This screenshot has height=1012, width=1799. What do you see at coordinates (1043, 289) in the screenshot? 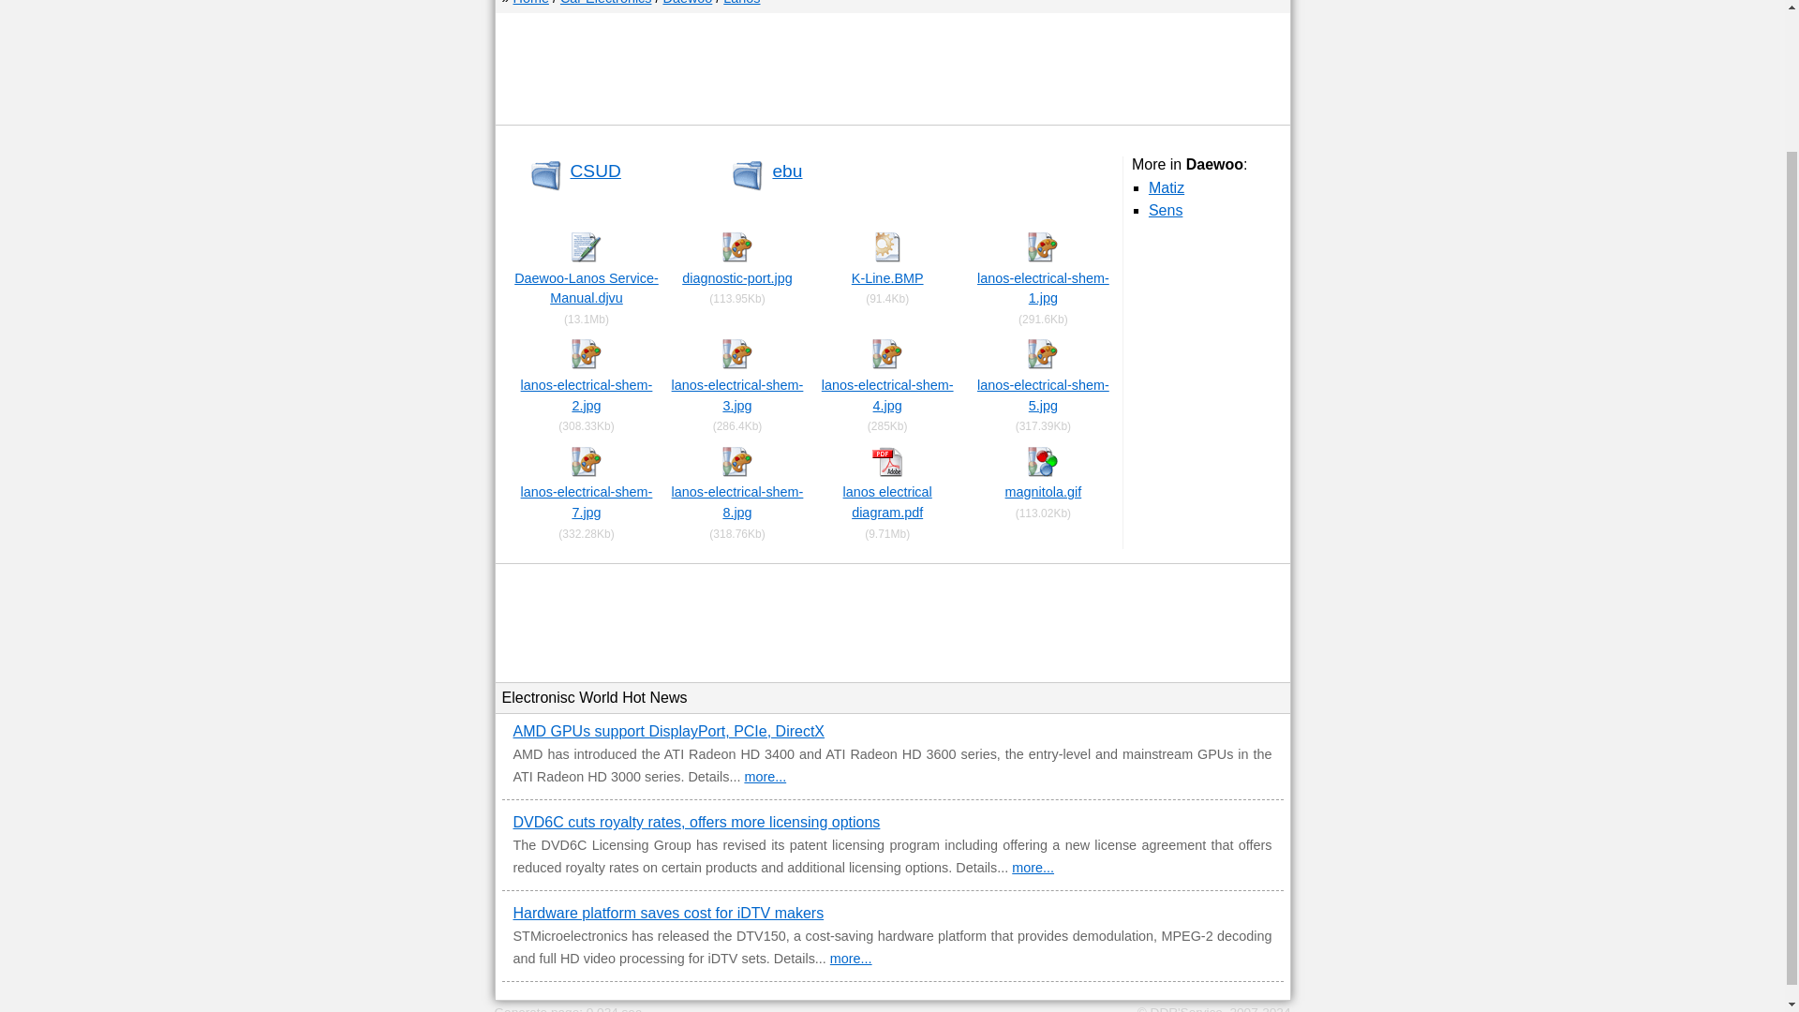
I see `Download lanos-electrical-shem-1.jpg` at bounding box center [1043, 289].